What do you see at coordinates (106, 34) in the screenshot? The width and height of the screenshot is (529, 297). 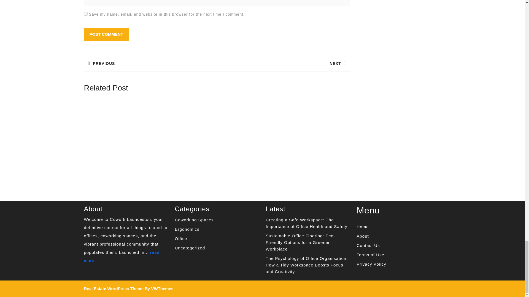 I see `Coworking Spaces` at bounding box center [106, 34].